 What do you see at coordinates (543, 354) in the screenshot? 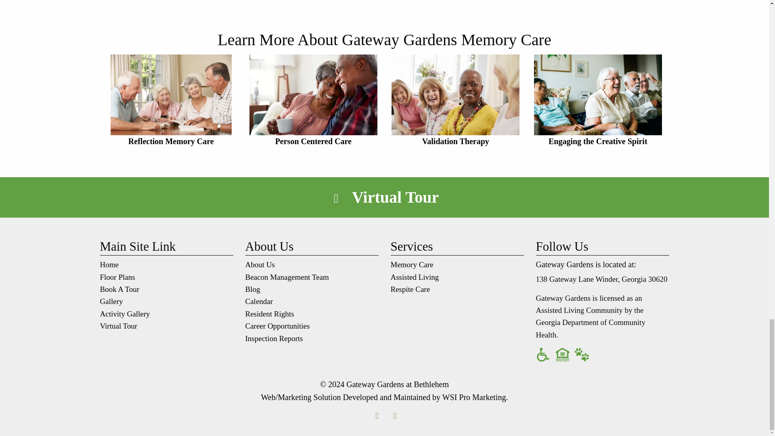
I see `Americans with Disabilities Act` at bounding box center [543, 354].